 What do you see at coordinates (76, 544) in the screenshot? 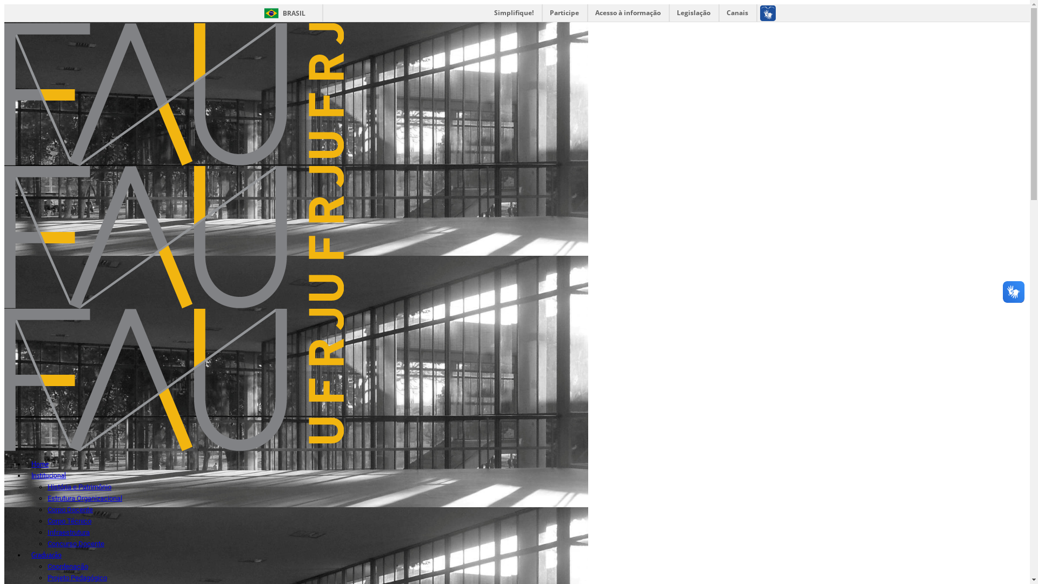
I see `Concurso Docente` at bounding box center [76, 544].